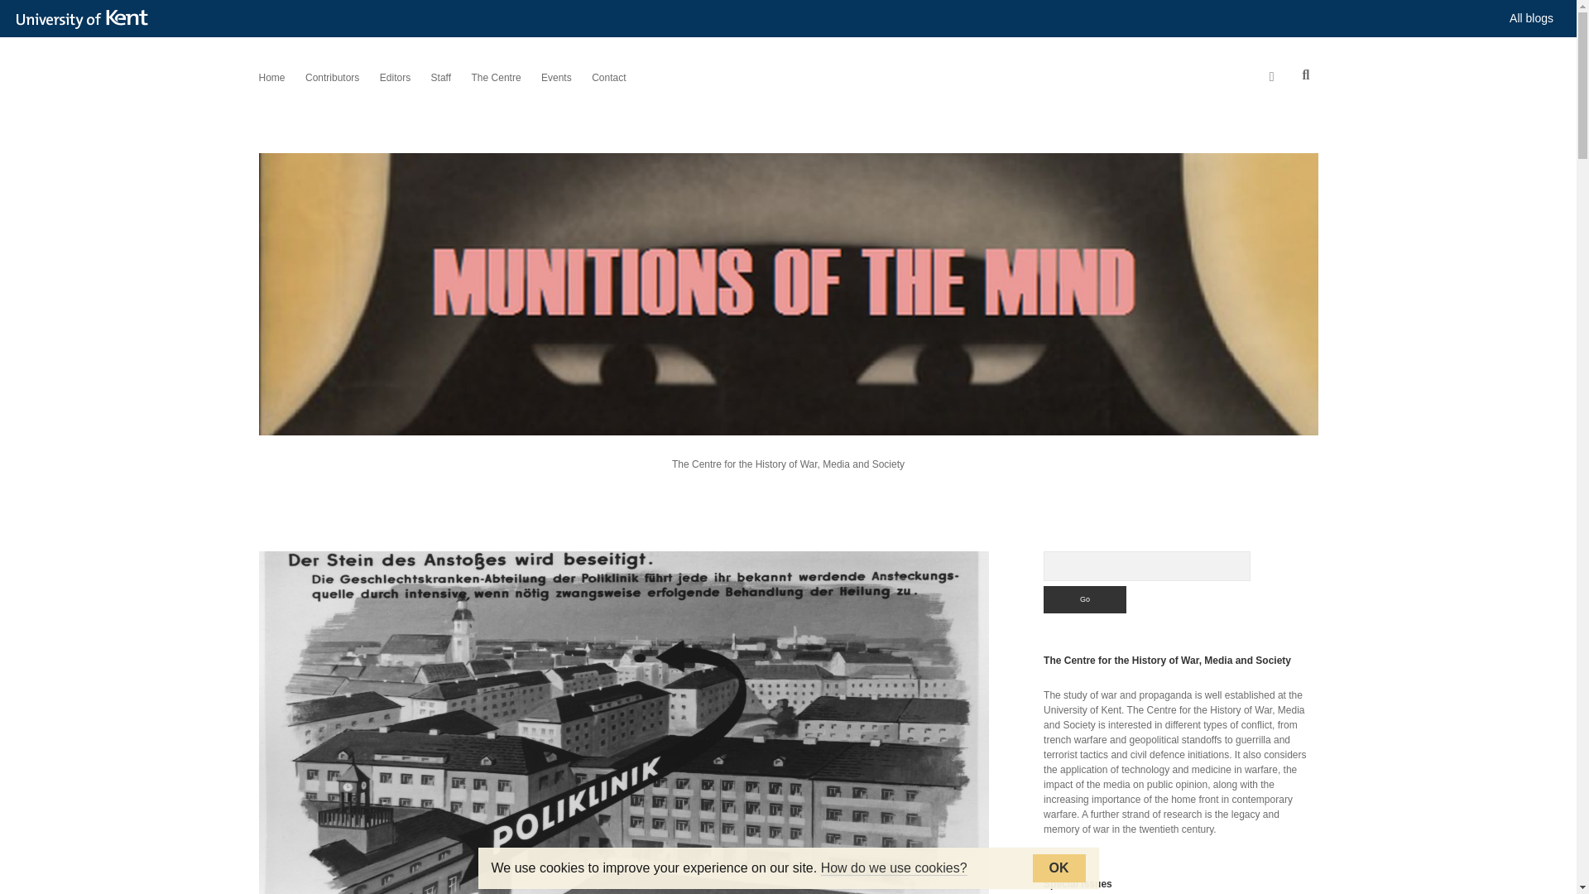 The image size is (1589, 894). What do you see at coordinates (86, 19) in the screenshot?
I see `University of Kent` at bounding box center [86, 19].